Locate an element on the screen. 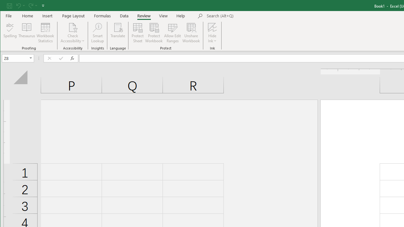 This screenshot has width=404, height=227. Spelling... is located at coordinates (10, 33).